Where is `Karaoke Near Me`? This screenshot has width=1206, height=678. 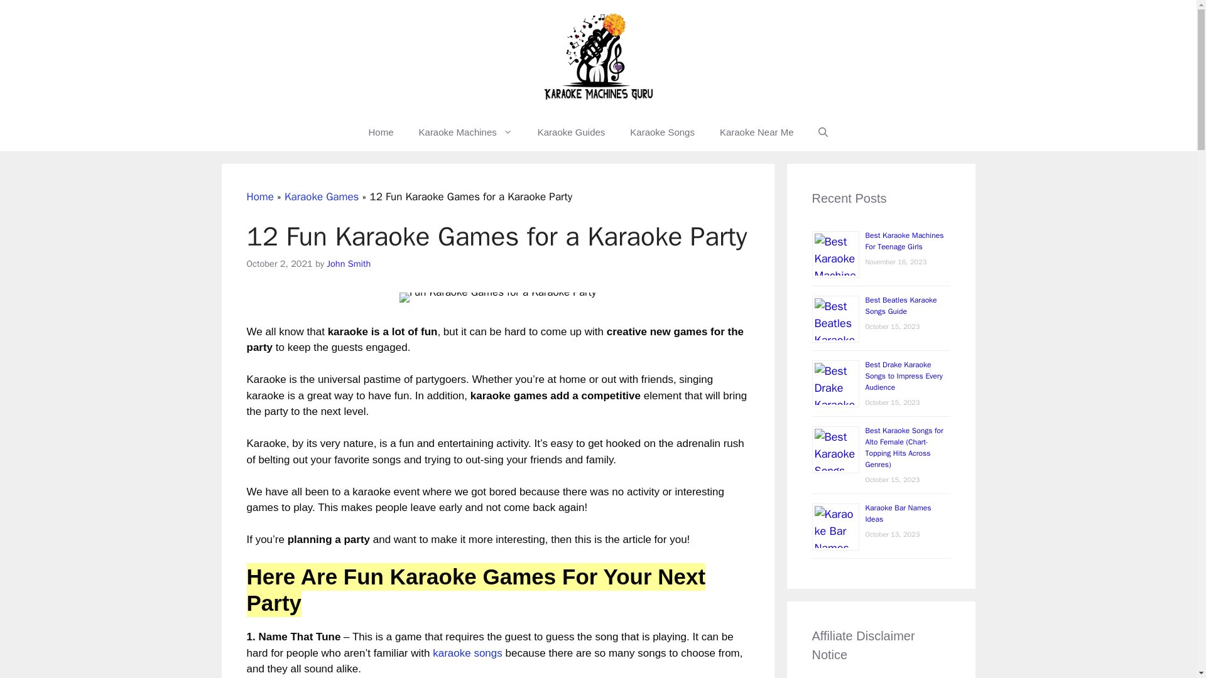
Karaoke Near Me is located at coordinates (756, 132).